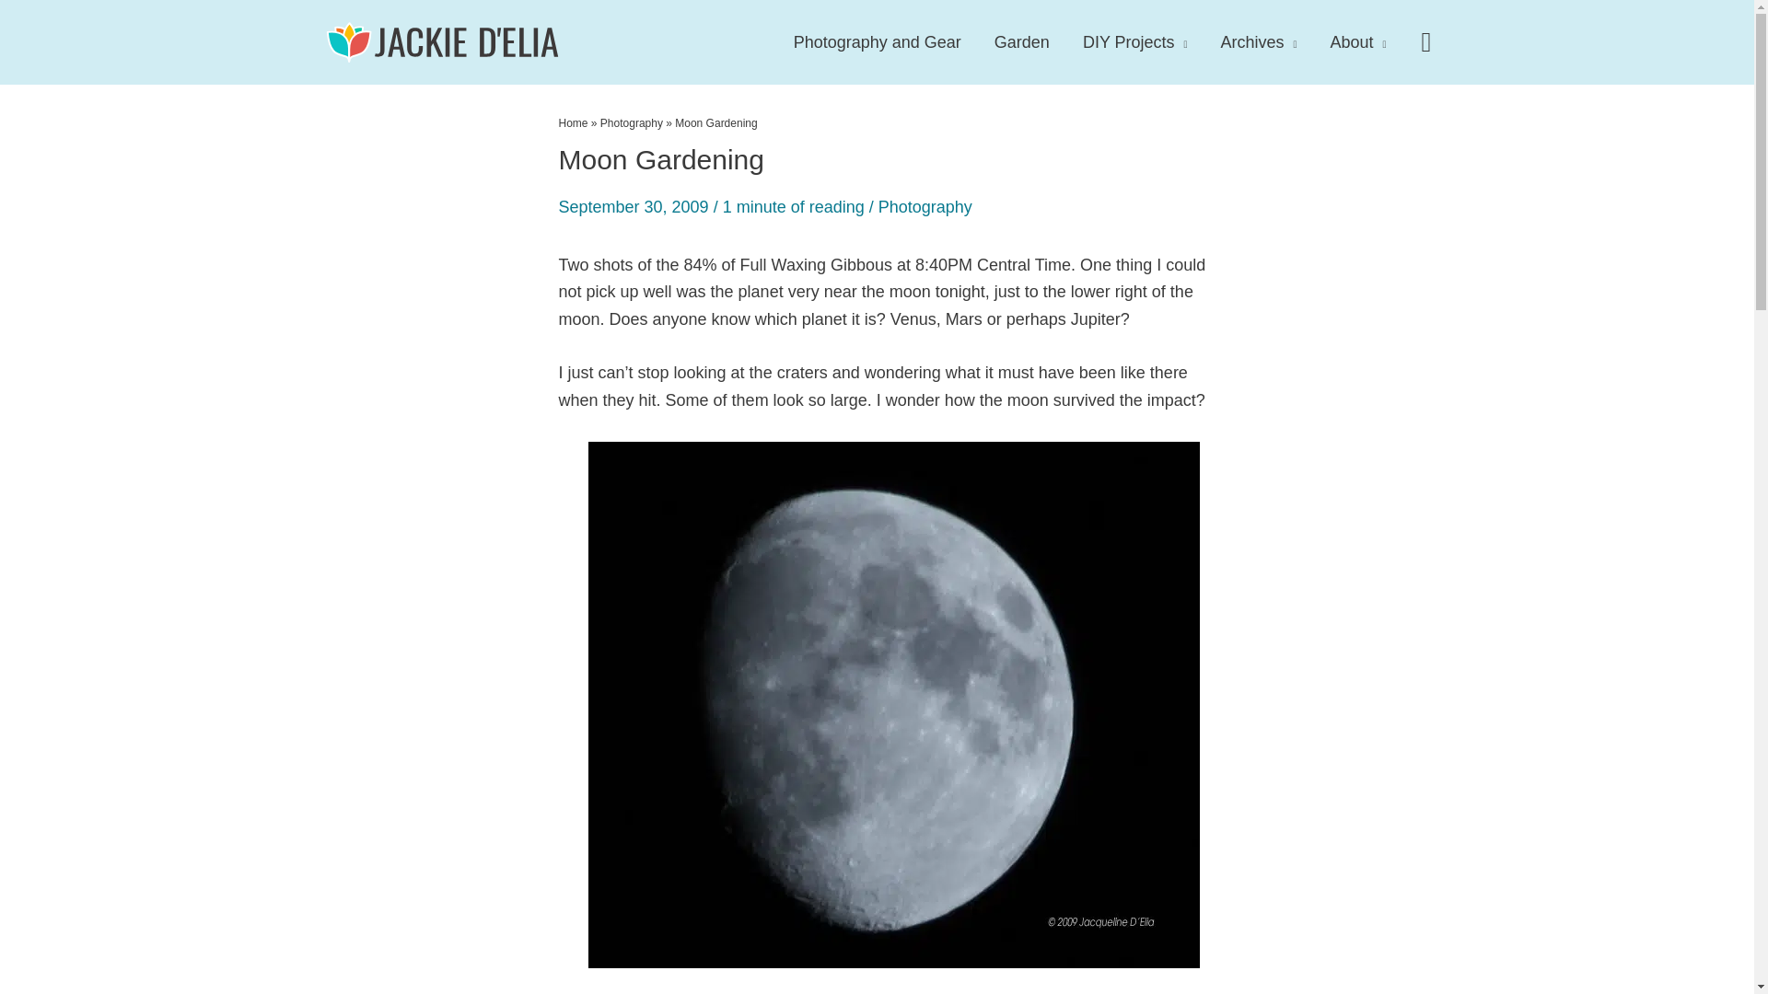 This screenshot has width=1768, height=994. Describe the element at coordinates (1134, 42) in the screenshot. I see `DIY Projects` at that location.